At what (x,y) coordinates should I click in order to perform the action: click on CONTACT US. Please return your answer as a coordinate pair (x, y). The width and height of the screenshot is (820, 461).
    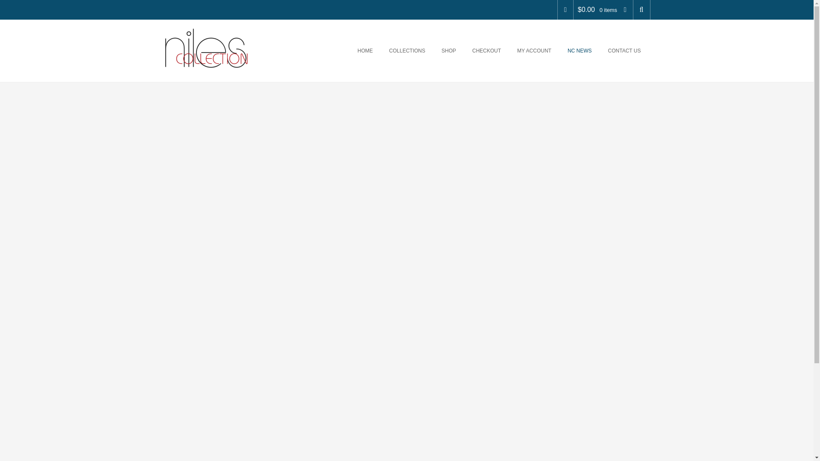
    Looking at the image, I should click on (625, 50).